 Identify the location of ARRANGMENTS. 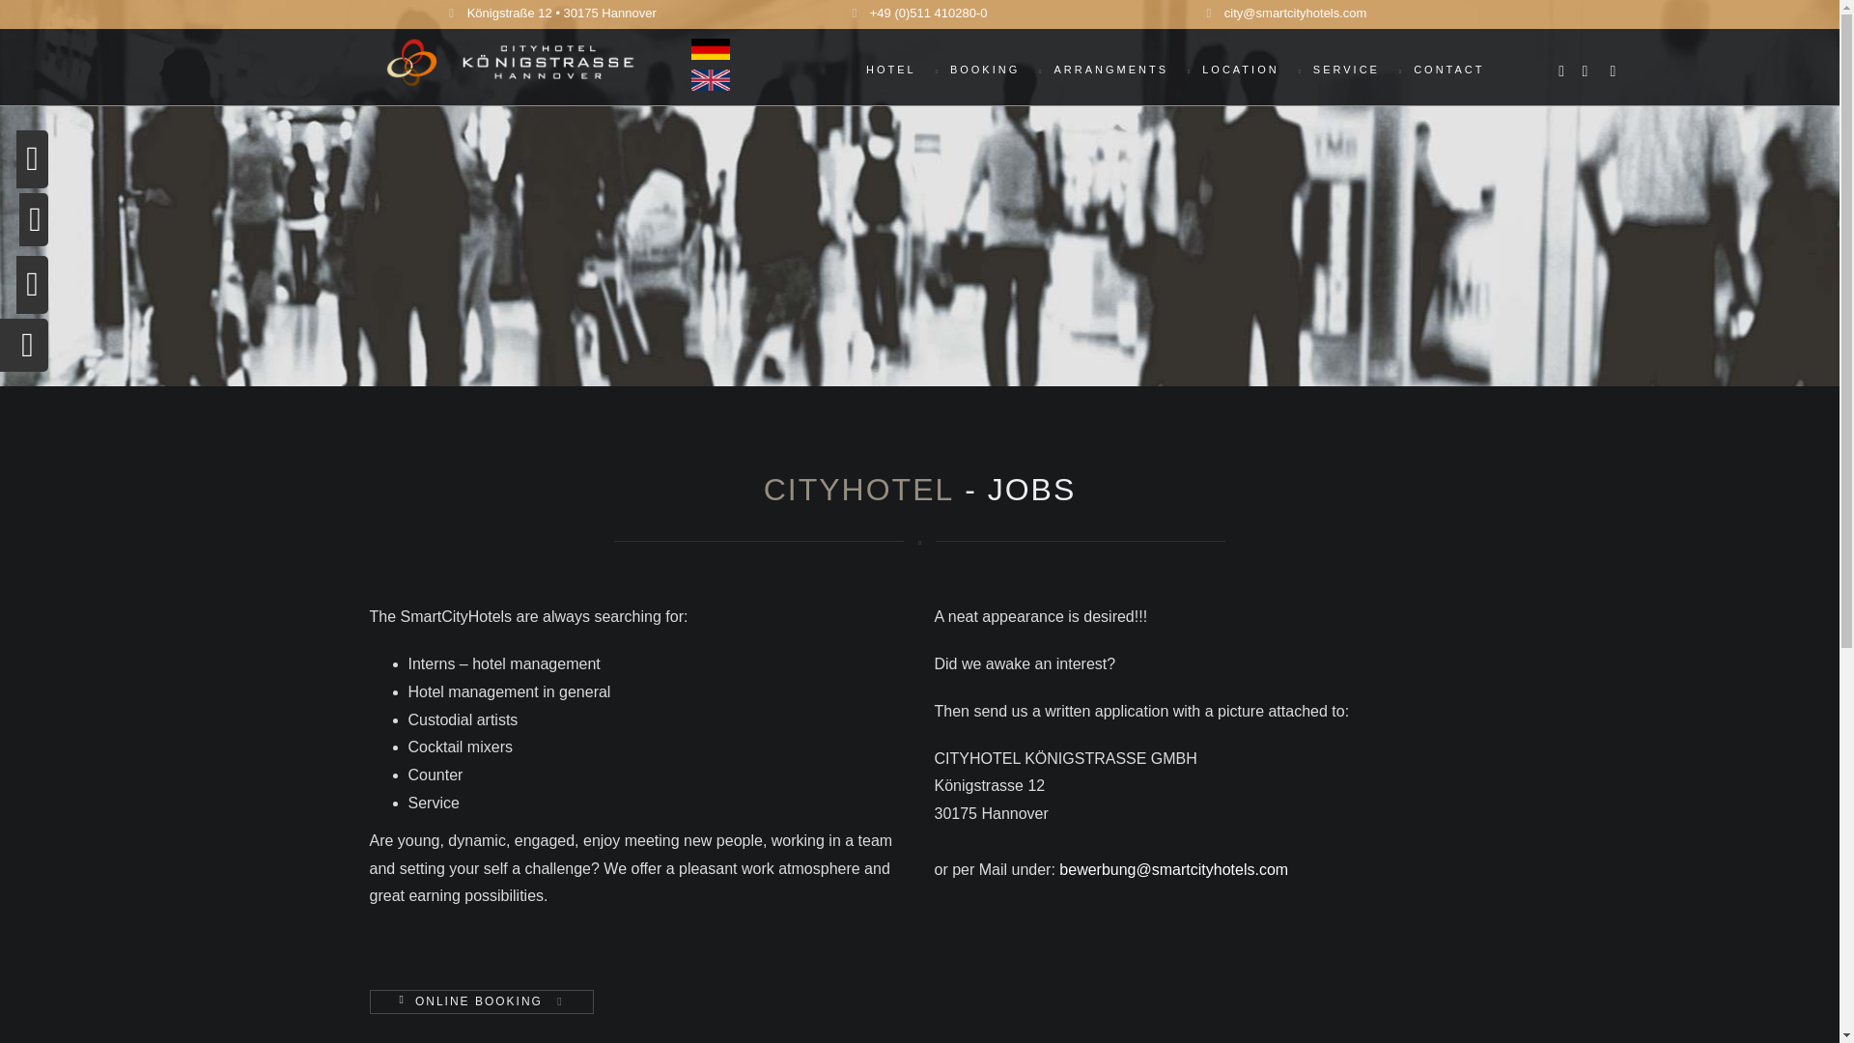
(1117, 64).